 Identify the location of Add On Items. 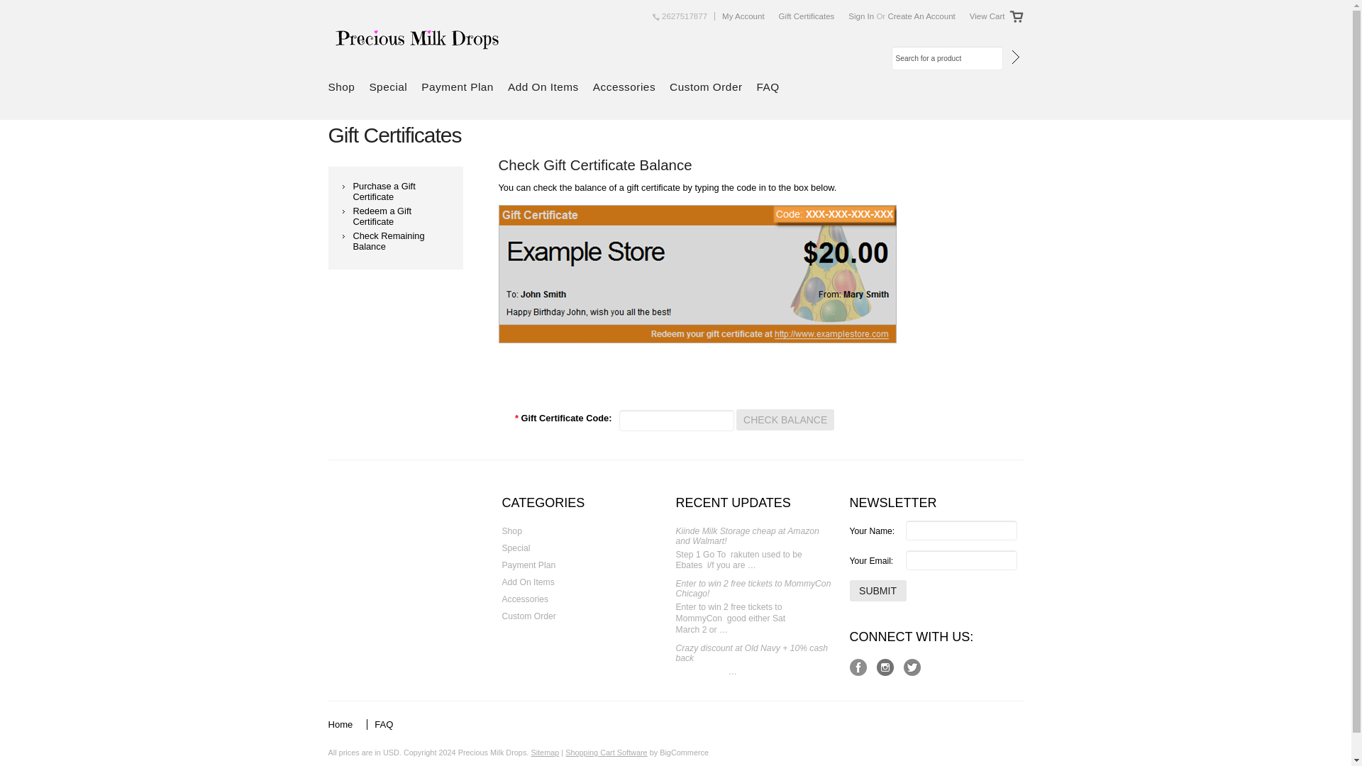
(546, 88).